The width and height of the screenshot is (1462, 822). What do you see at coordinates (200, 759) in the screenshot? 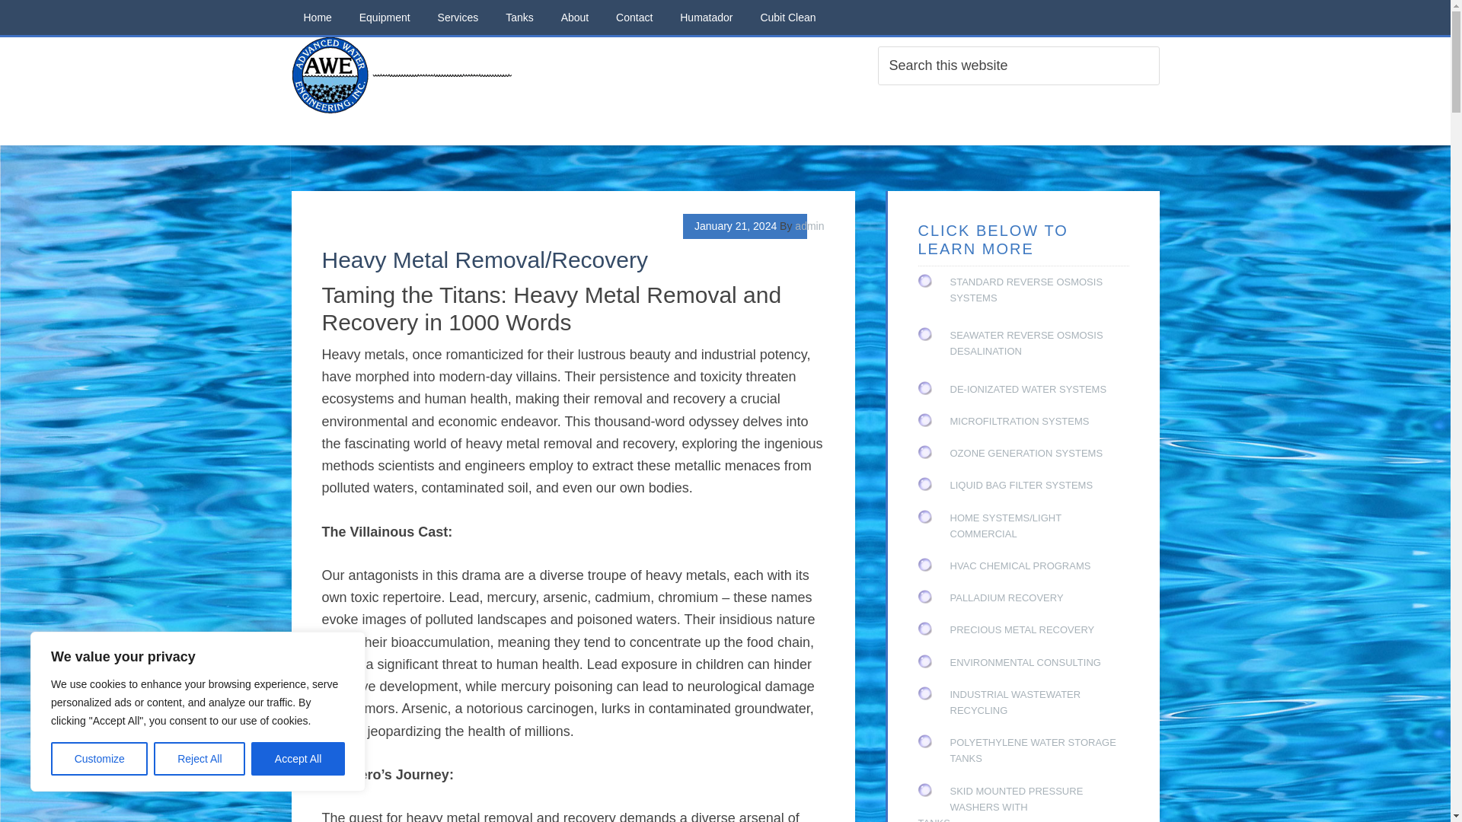
I see `Reject All` at bounding box center [200, 759].